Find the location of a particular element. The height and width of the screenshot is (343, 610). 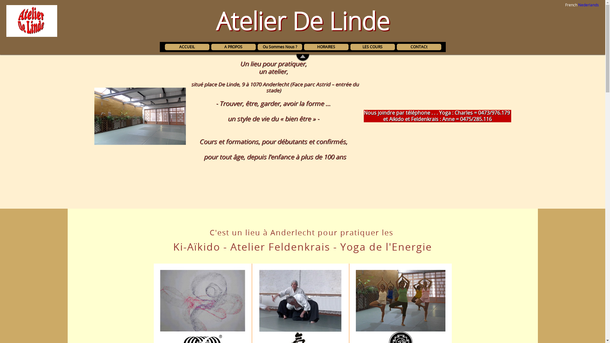

LES COURS is located at coordinates (372, 47).